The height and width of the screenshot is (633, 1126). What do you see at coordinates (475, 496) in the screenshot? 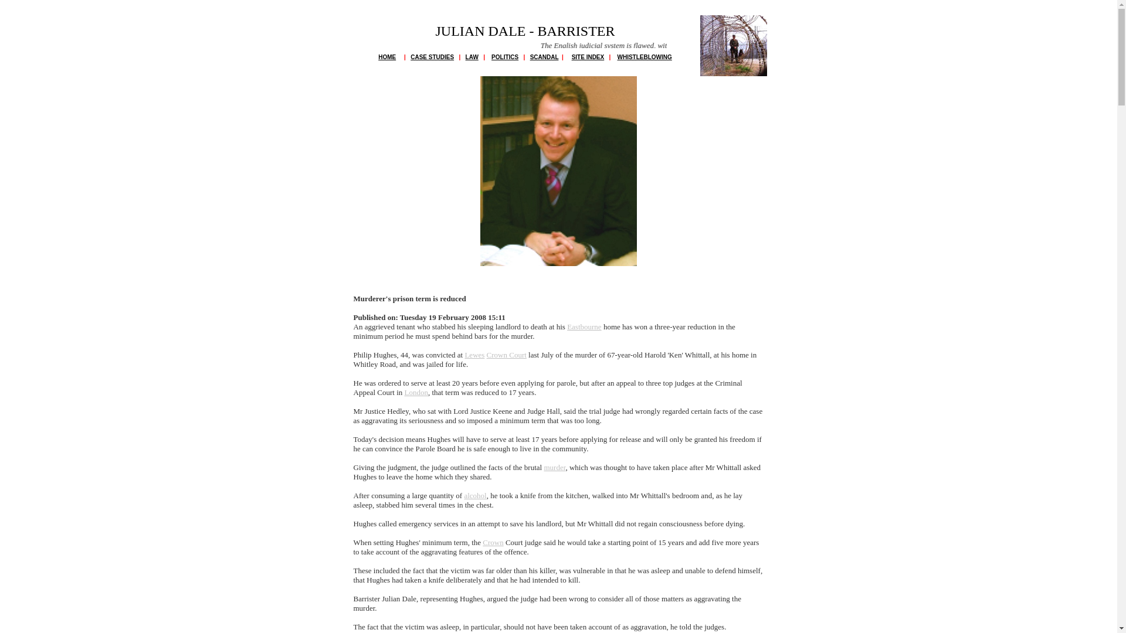
I see `alcohol` at bounding box center [475, 496].